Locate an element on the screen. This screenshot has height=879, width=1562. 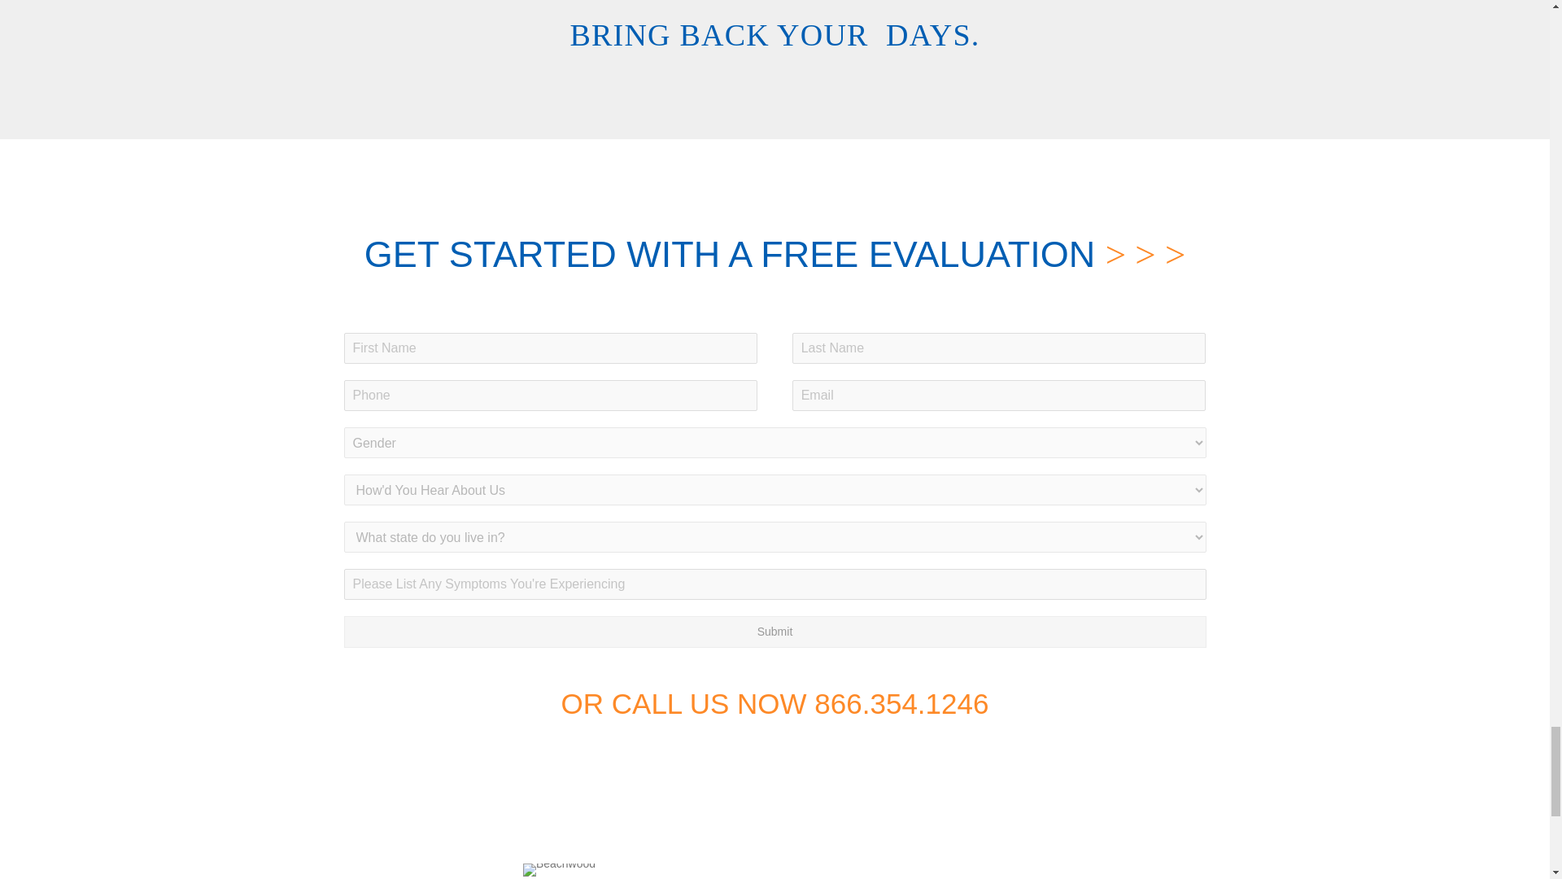
Submit is located at coordinates (774, 632).